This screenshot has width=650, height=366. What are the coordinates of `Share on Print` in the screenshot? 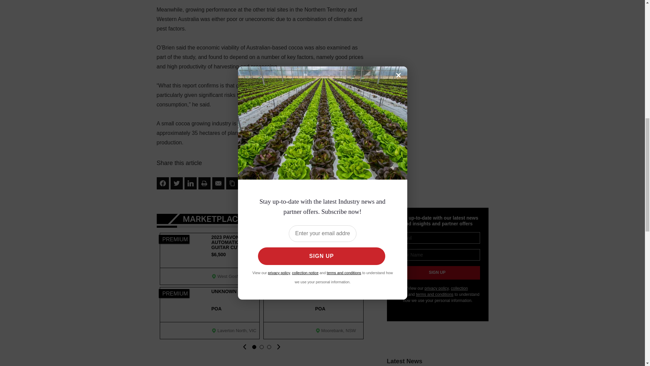 It's located at (204, 183).